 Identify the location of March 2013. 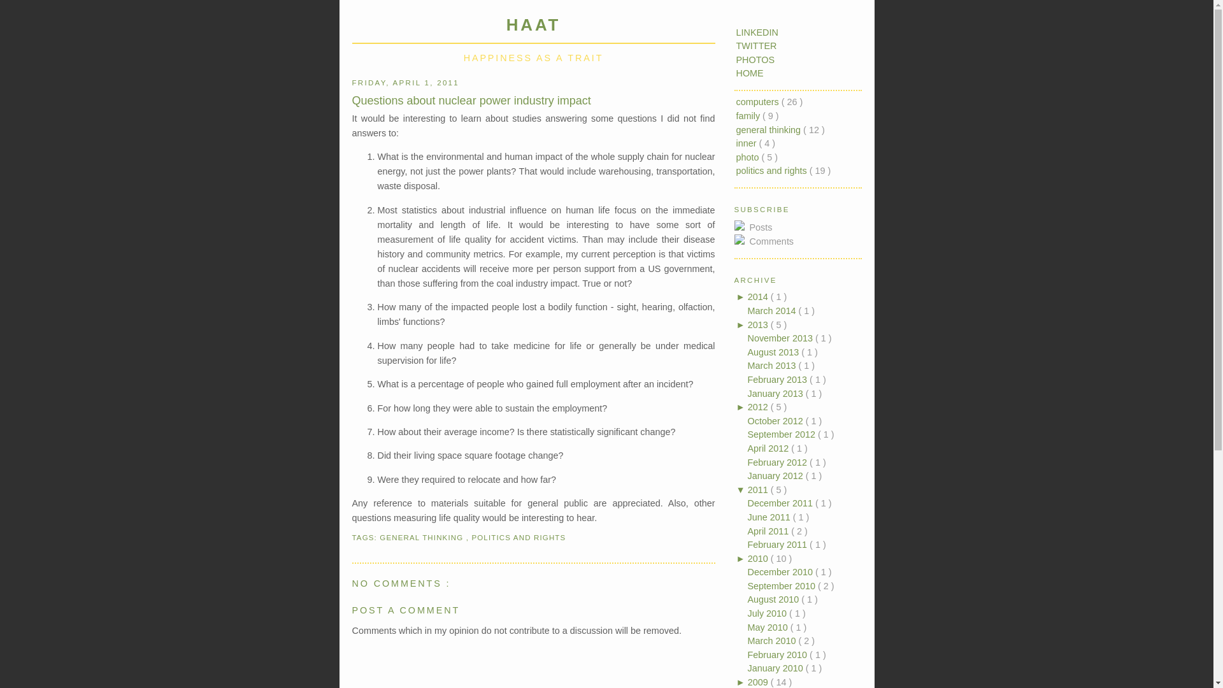
(773, 366).